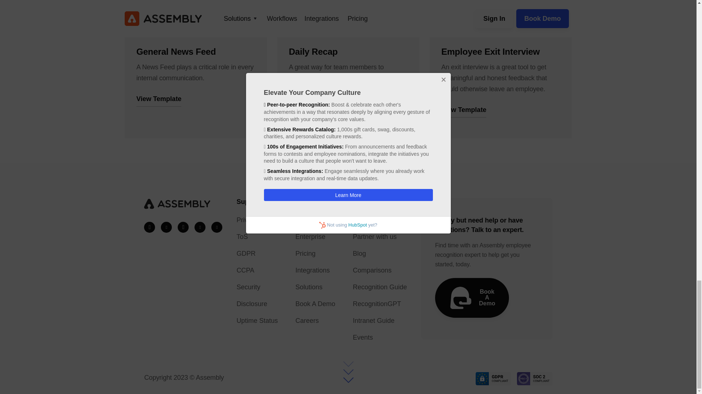 The width and height of the screenshot is (702, 394). What do you see at coordinates (257, 253) in the screenshot?
I see `GDPR` at bounding box center [257, 253].